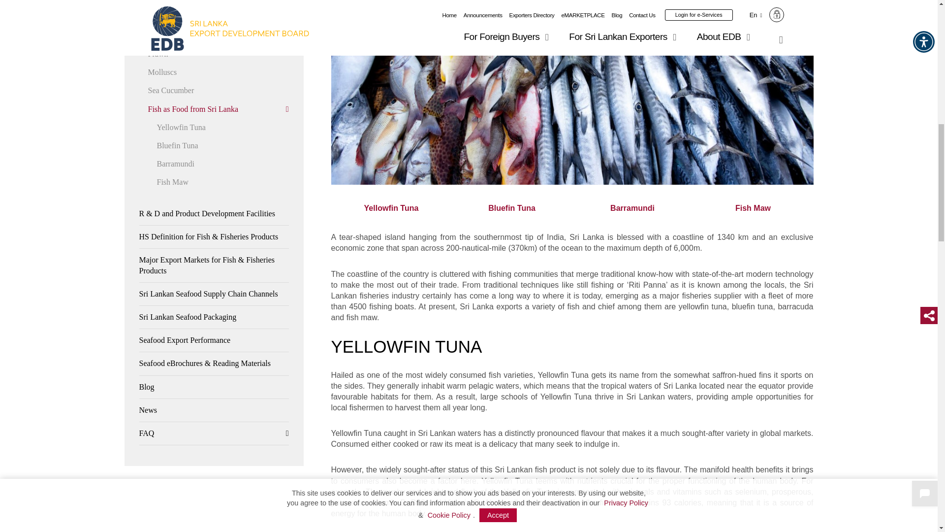  Describe the element at coordinates (632, 208) in the screenshot. I see `Barramundi` at that location.